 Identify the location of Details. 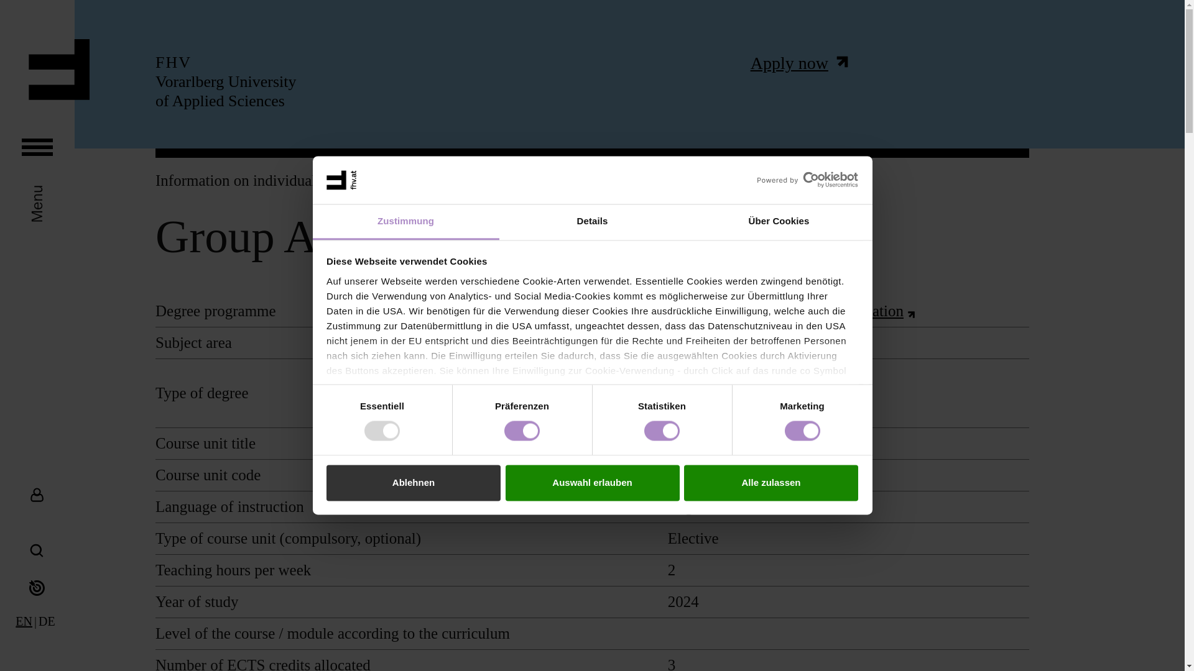
(592, 222).